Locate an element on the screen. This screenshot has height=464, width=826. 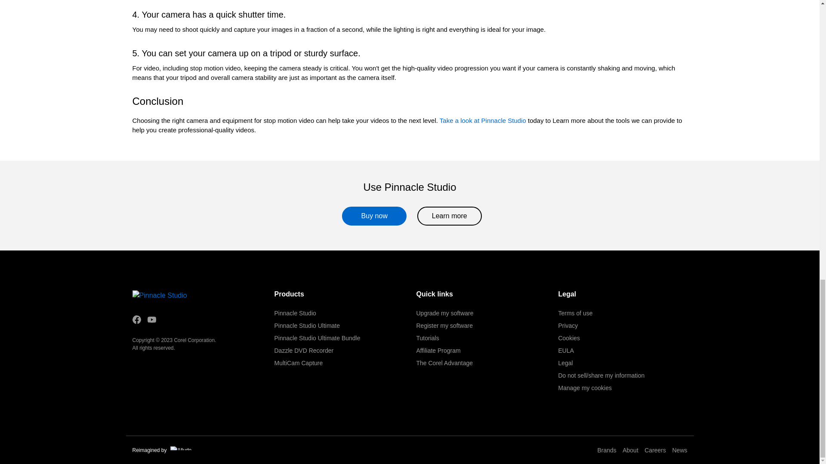
Alludo is located at coordinates (181, 448).